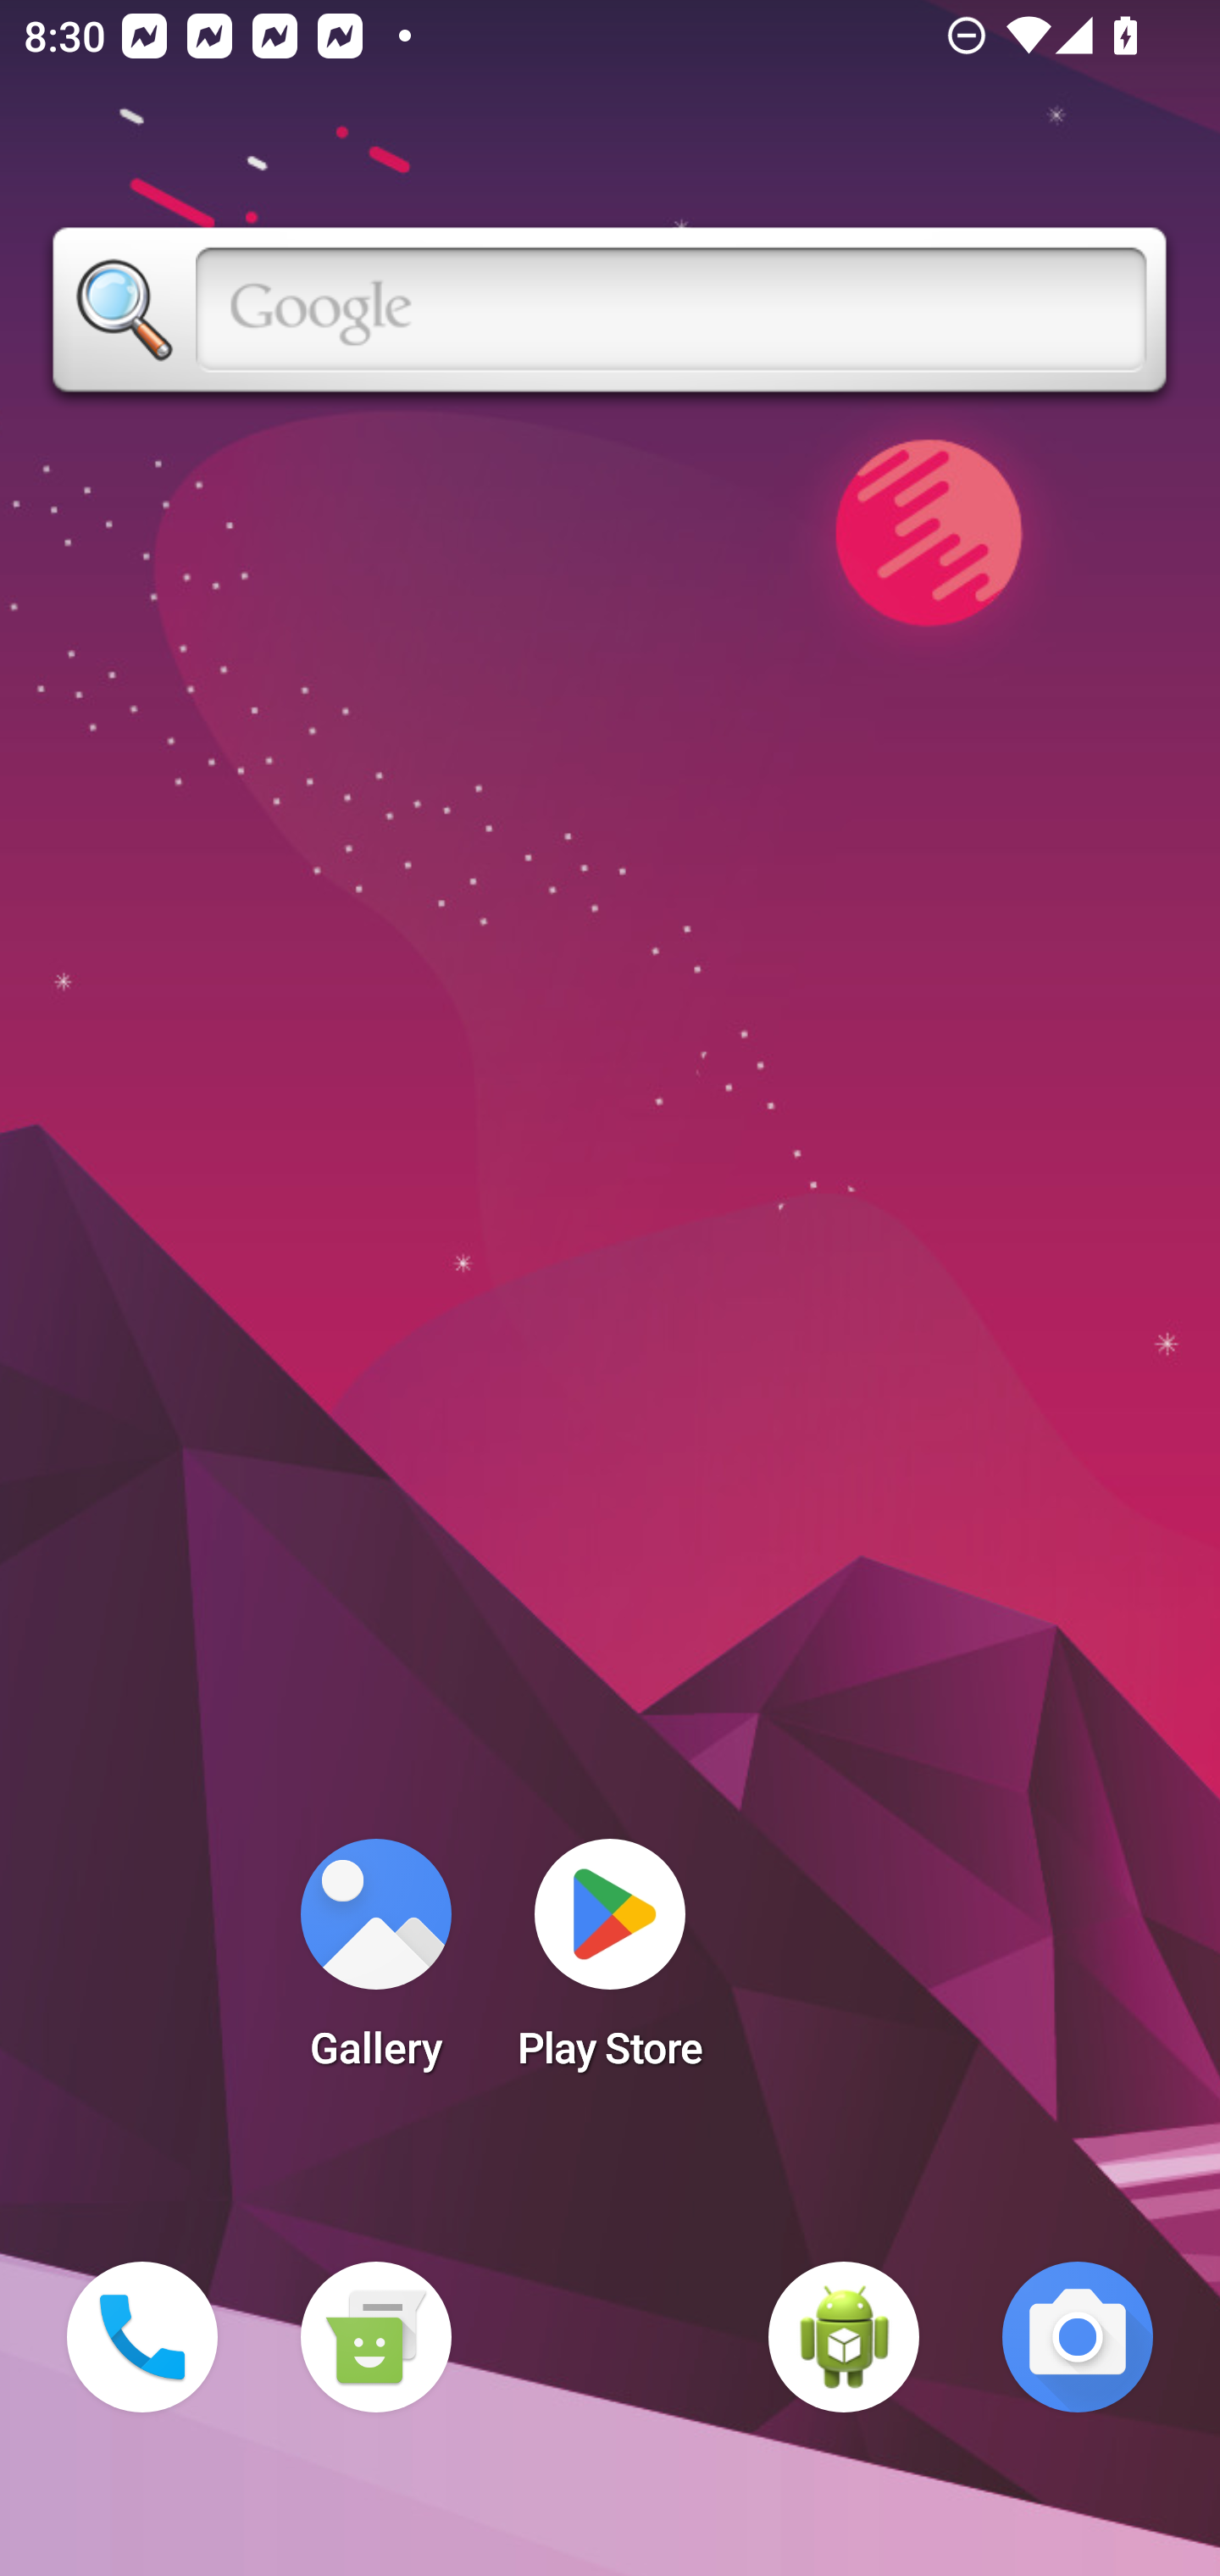 The height and width of the screenshot is (2576, 1220). What do you see at coordinates (610, 1964) in the screenshot?
I see `Play Store` at bounding box center [610, 1964].